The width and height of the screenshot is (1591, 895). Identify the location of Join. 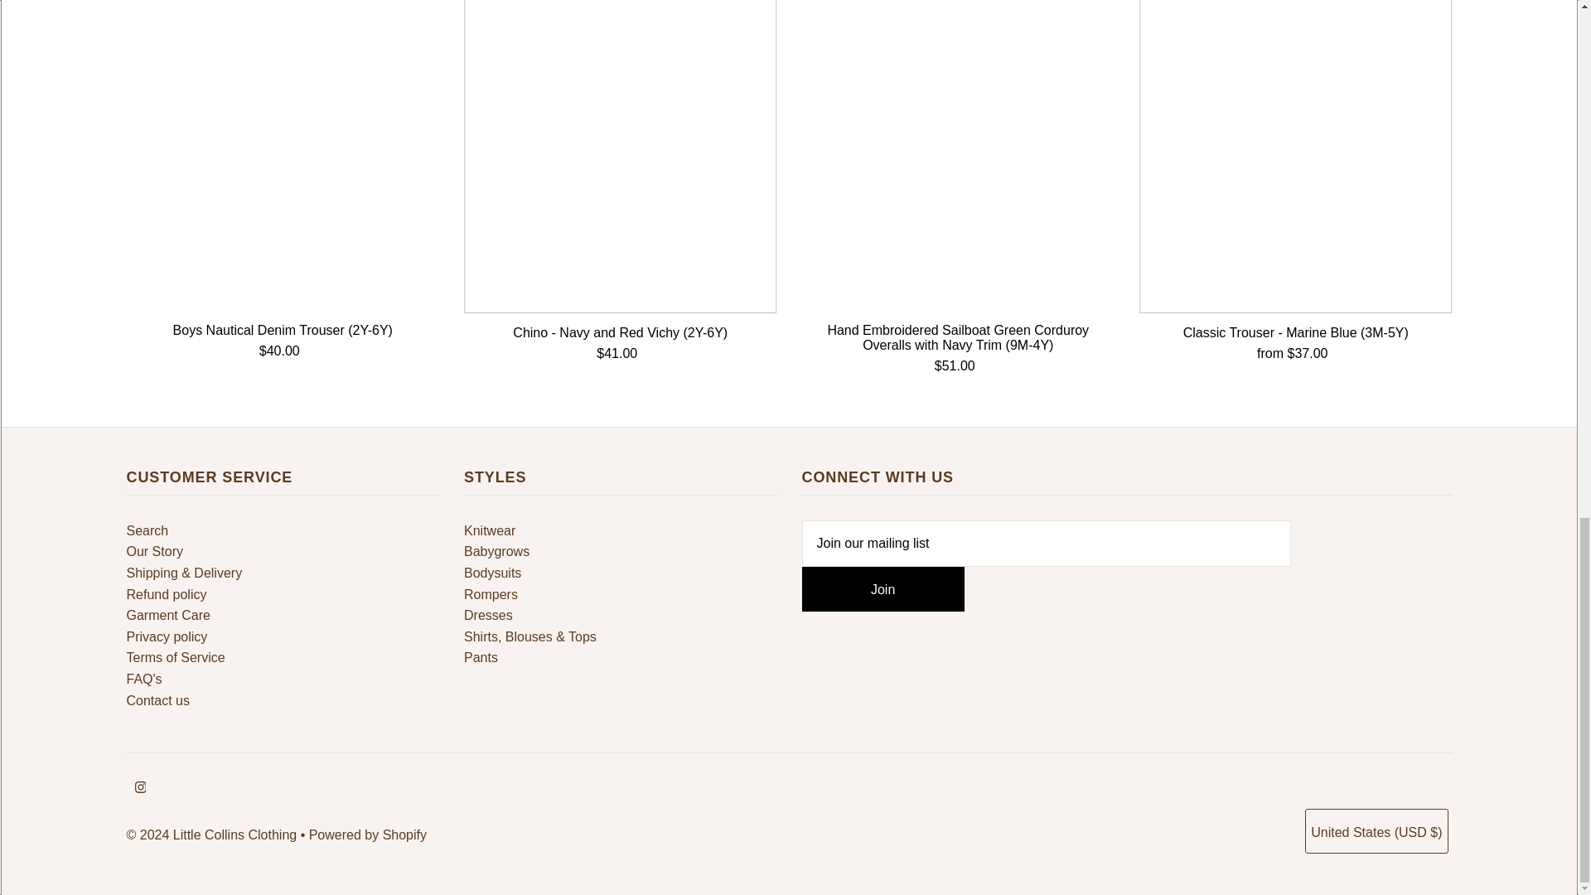
(883, 588).